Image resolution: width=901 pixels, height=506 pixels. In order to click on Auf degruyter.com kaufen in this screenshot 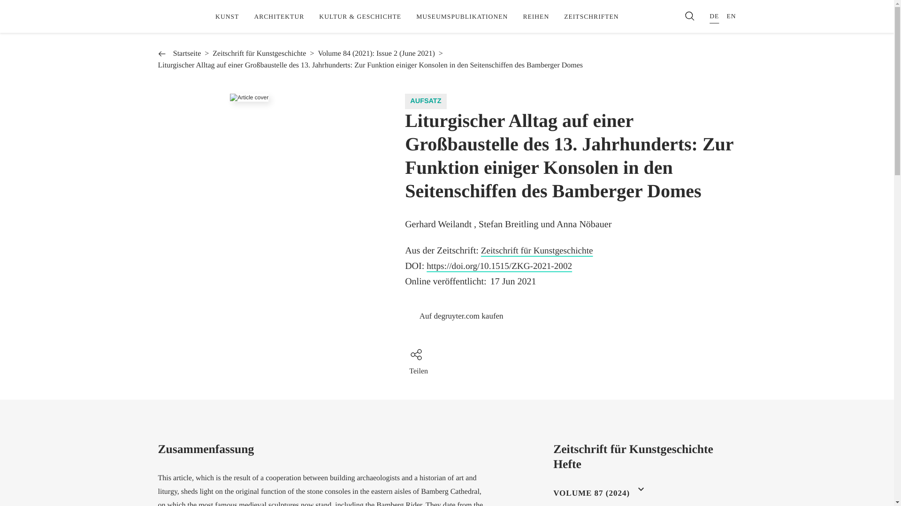, I will do `click(461, 316)`.